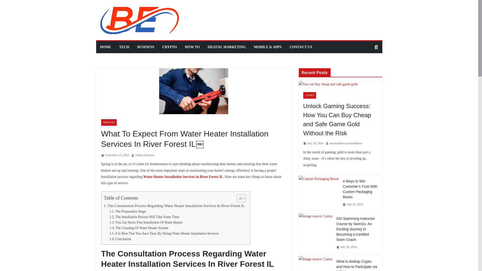 The height and width of the screenshot is (271, 482). I want to click on September 23, 2022, so click(115, 155).